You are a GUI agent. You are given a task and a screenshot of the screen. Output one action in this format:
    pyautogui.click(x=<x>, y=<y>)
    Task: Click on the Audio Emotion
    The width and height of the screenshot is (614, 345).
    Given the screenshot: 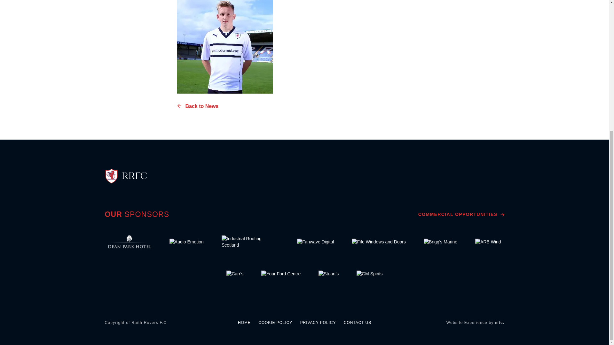 What is the action you would take?
    pyautogui.click(x=187, y=241)
    